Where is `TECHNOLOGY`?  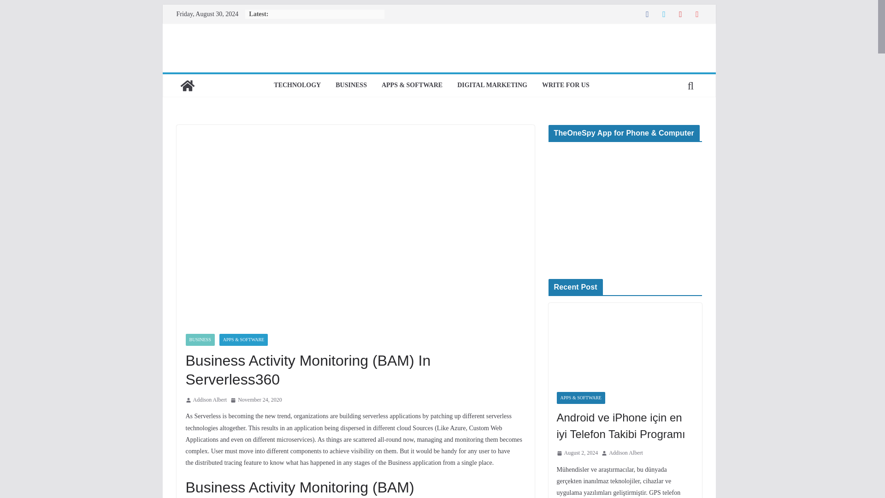 TECHNOLOGY is located at coordinates (297, 85).